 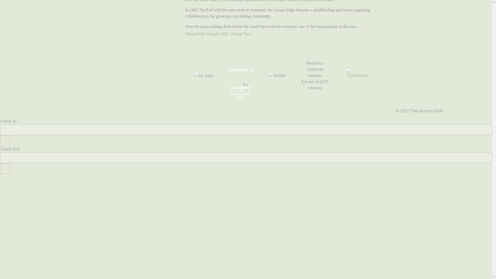 I want to click on Check Availability, so click(x=20, y=179).